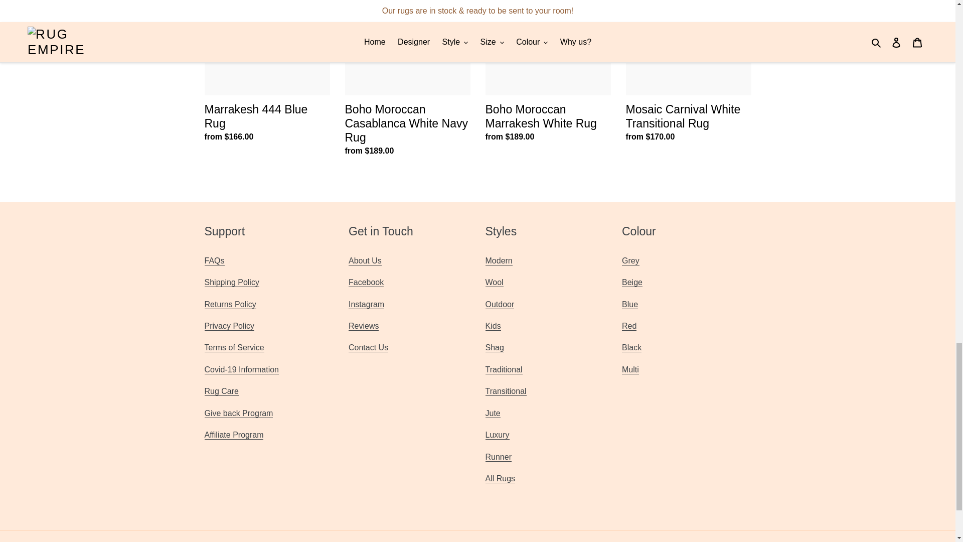 This screenshot has height=542, width=963. I want to click on Why Rug Empire ?, so click(365, 261).